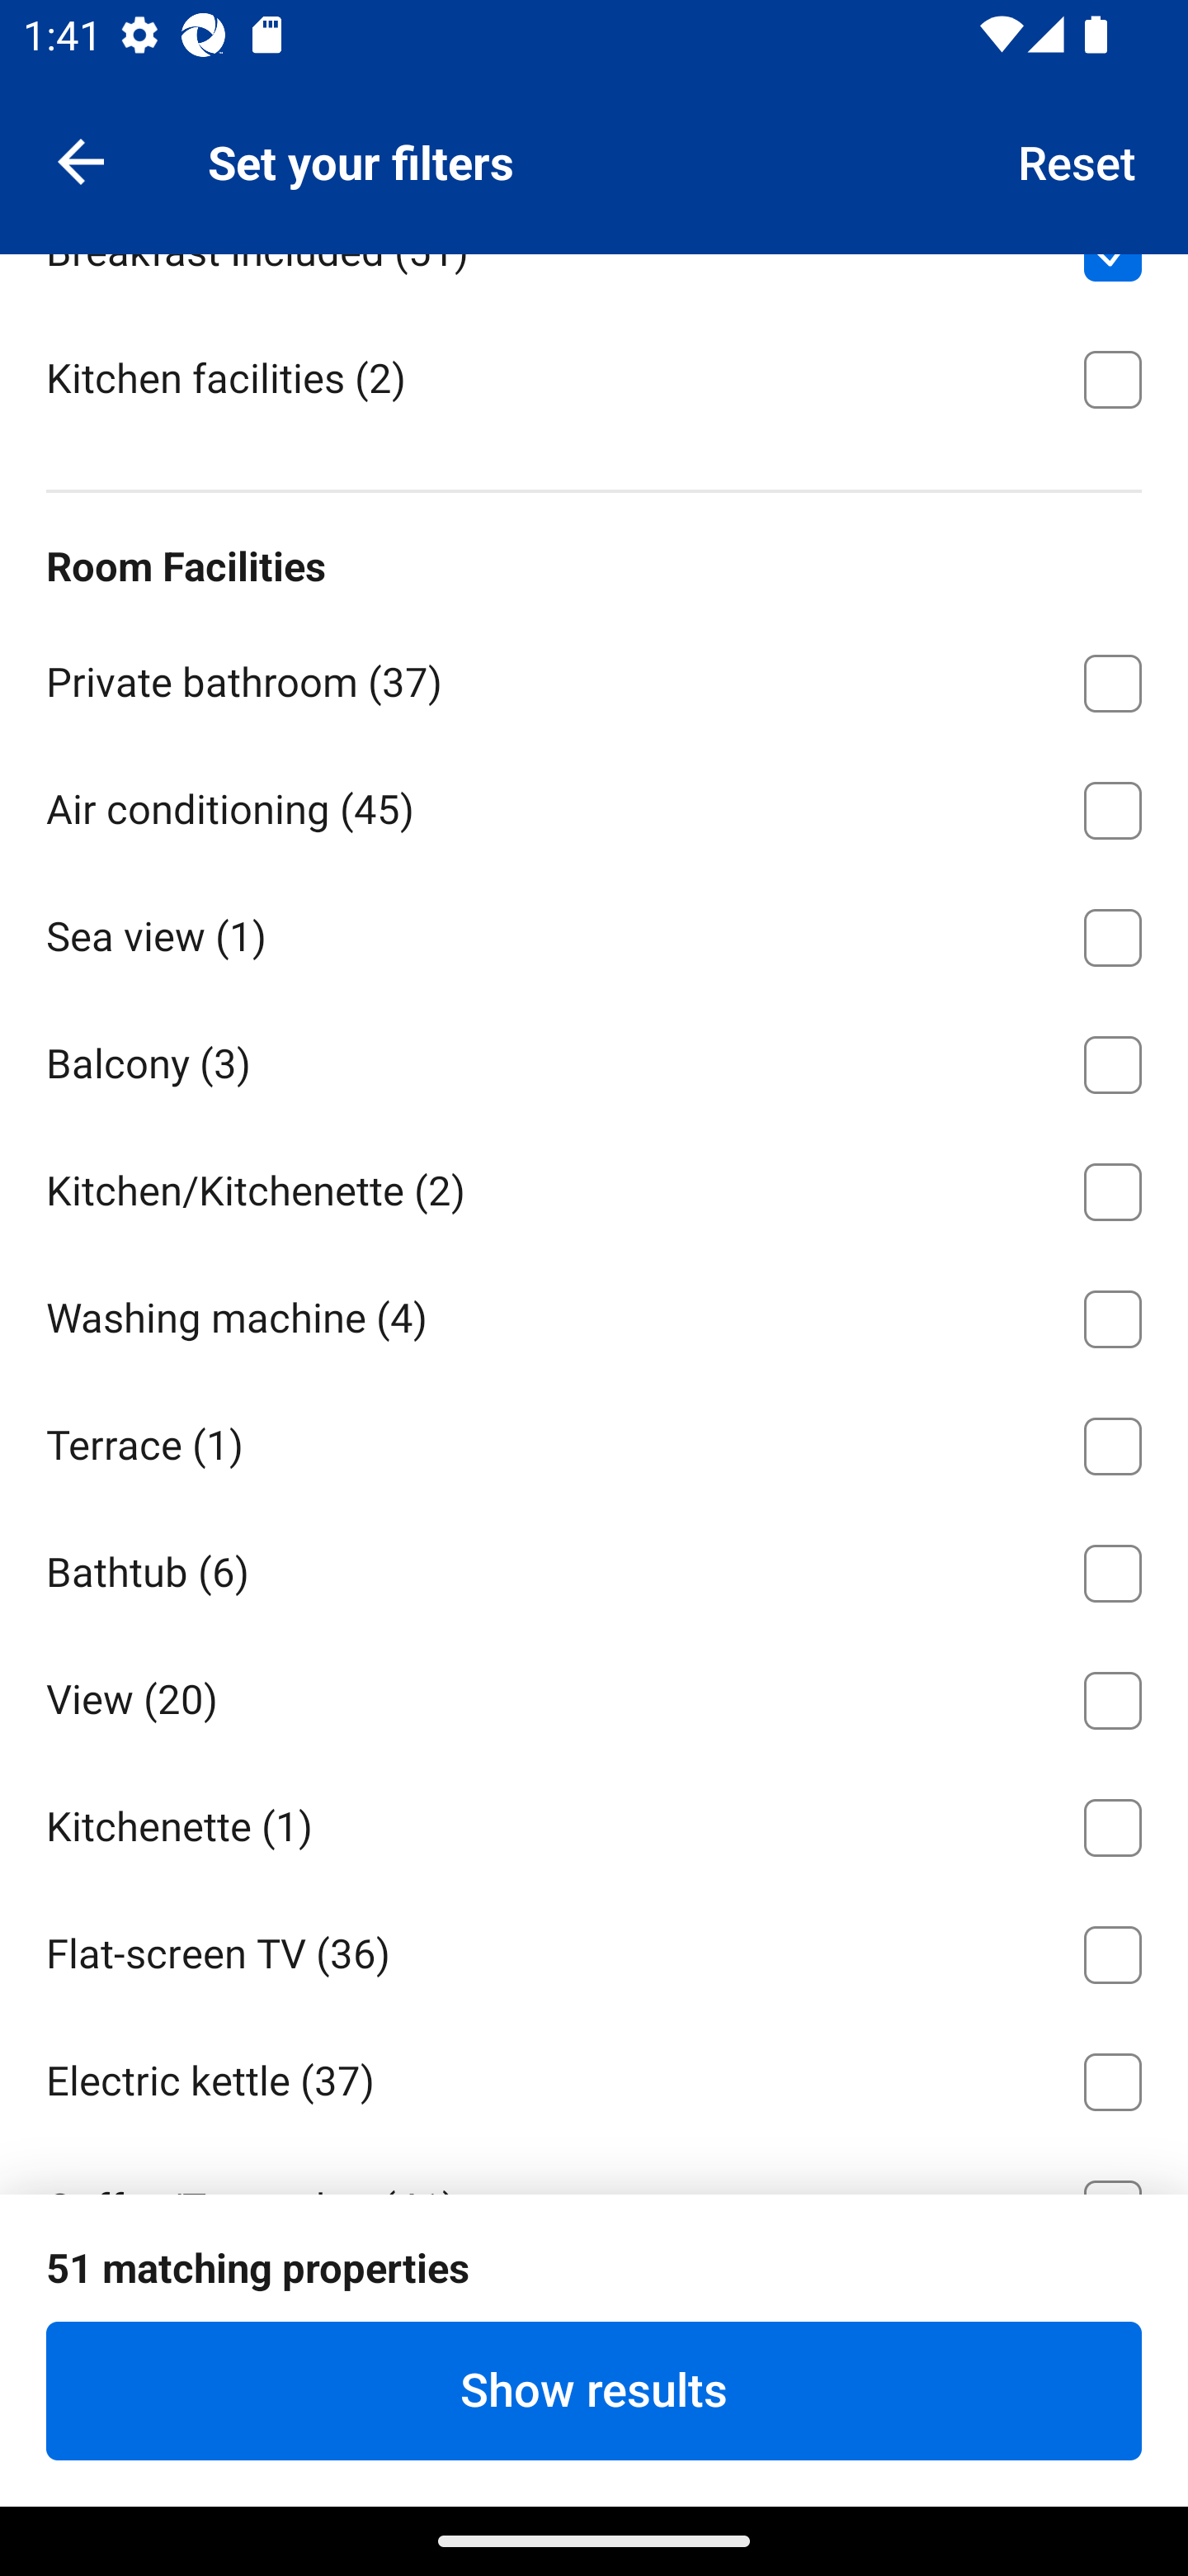 The image size is (1188, 2576). I want to click on Kitchenette ⁦(1), so click(594, 1821).